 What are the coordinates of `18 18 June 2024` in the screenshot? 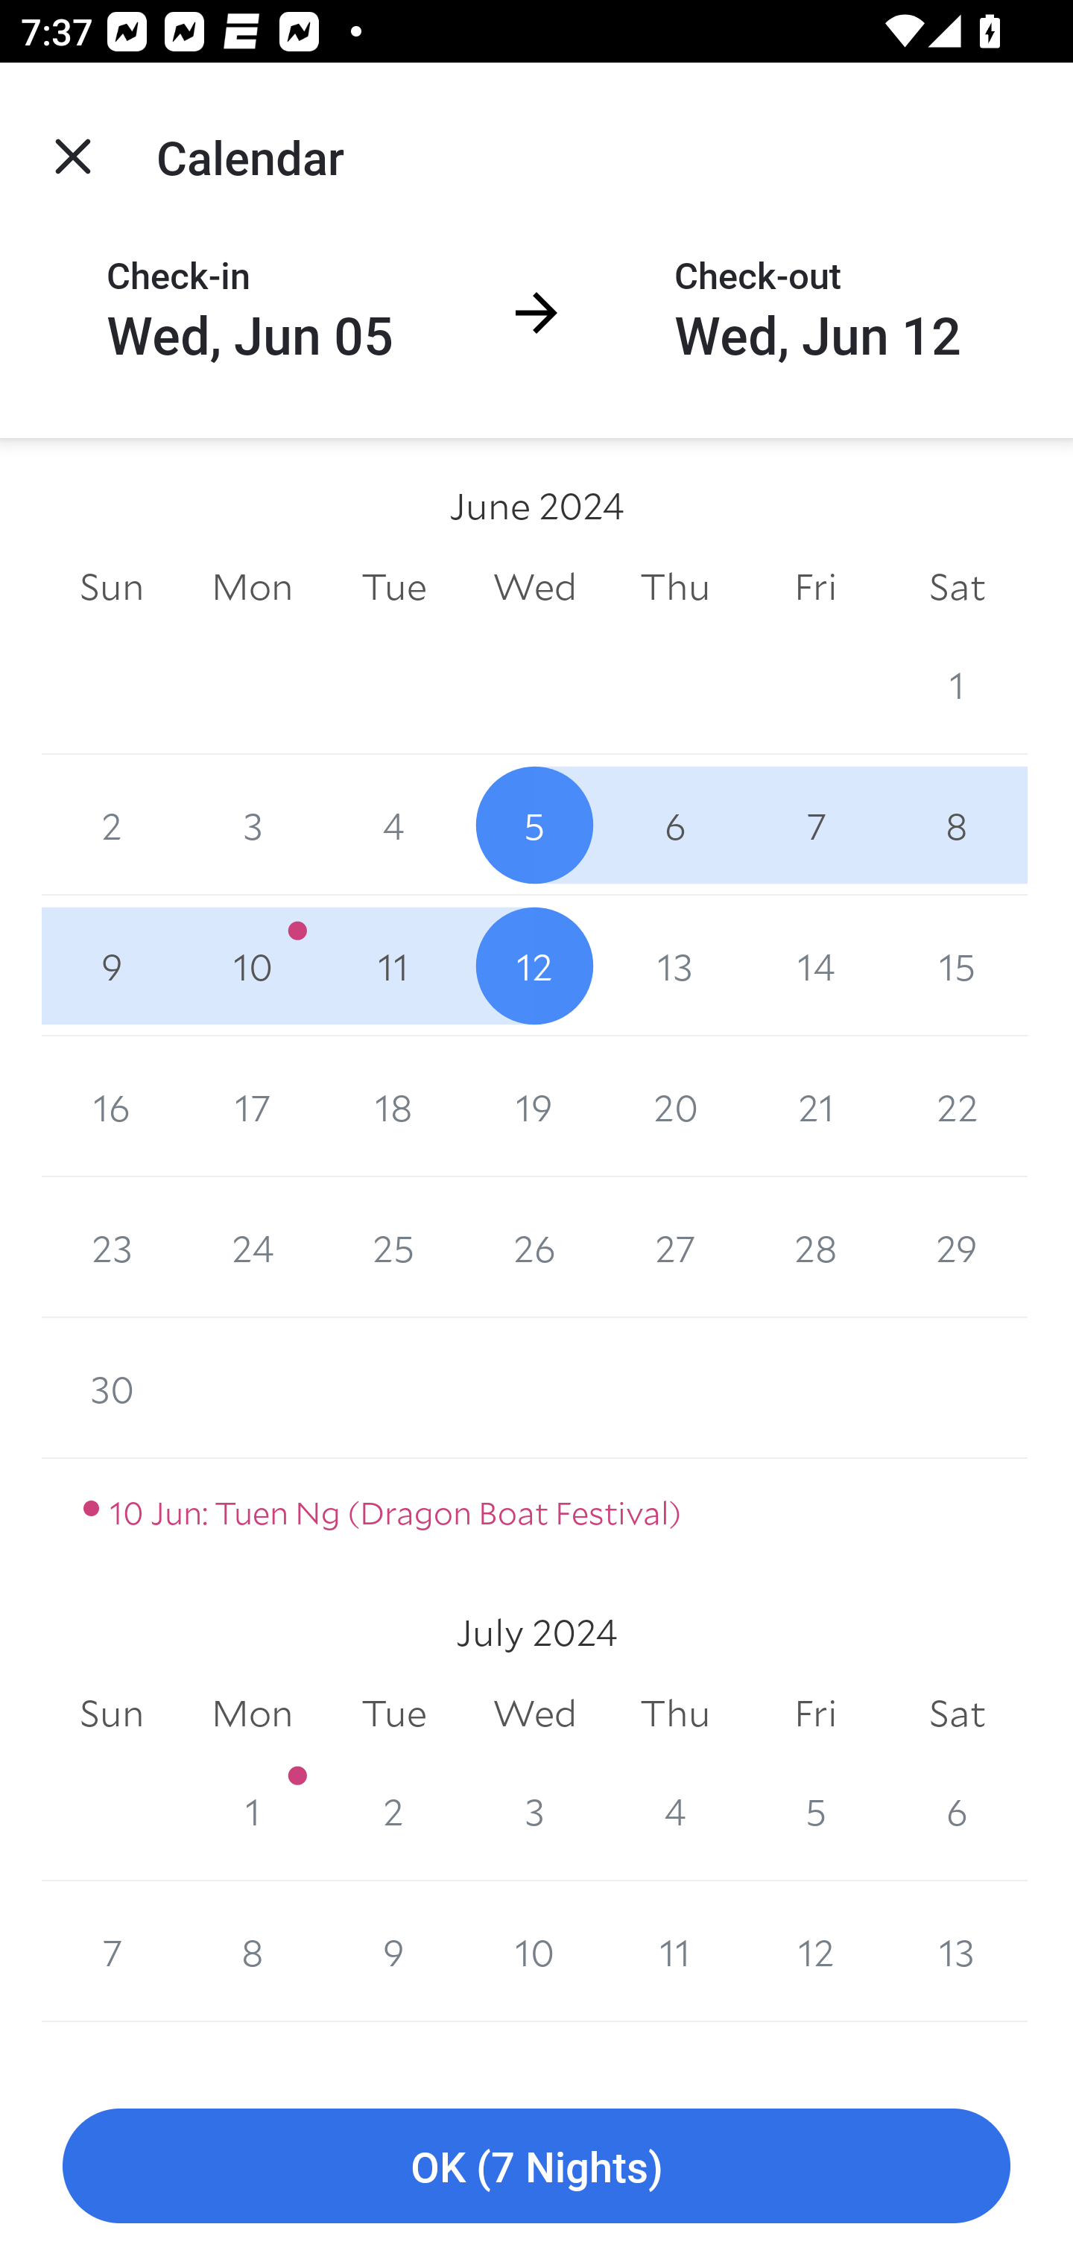 It's located at (393, 1107).